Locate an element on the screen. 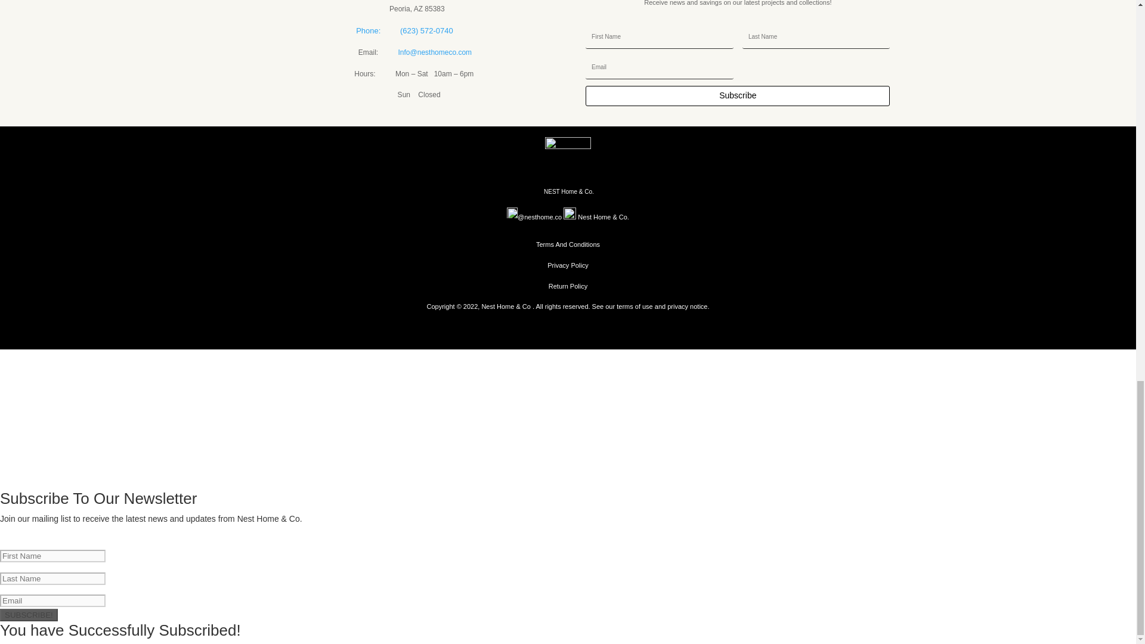 The width and height of the screenshot is (1145, 644). Terms And Conditions is located at coordinates (568, 244).